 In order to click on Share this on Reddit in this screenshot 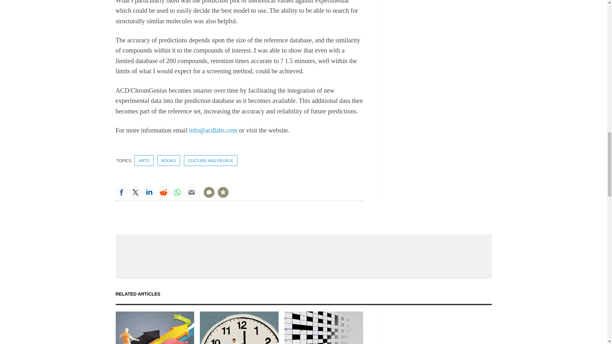, I will do `click(163, 192)`.